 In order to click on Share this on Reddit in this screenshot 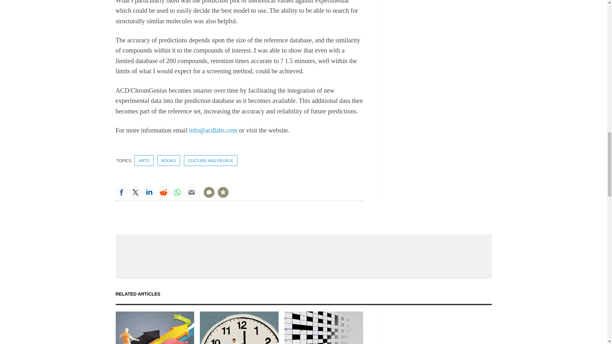, I will do `click(163, 192)`.